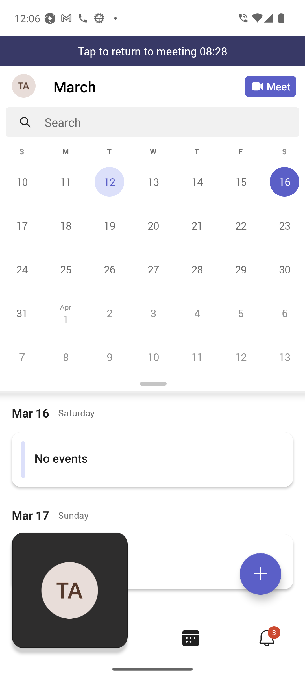  I want to click on Thursday, March 14 14, so click(197, 182).